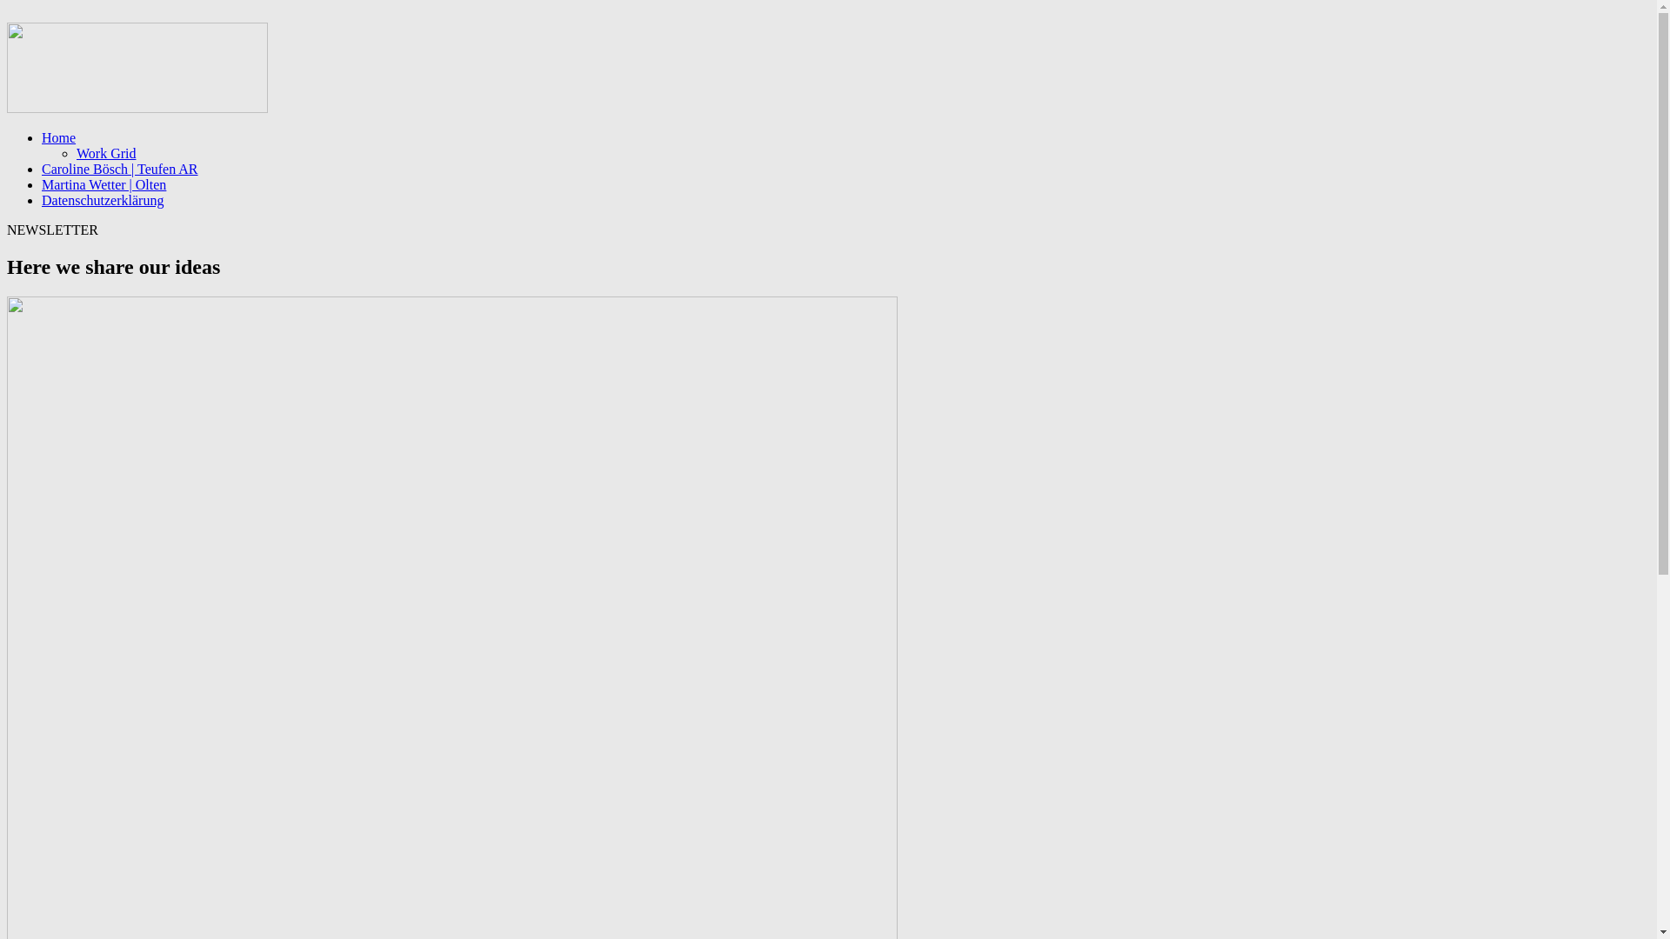  I want to click on Martina Wetter | Olten, so click(104, 184).